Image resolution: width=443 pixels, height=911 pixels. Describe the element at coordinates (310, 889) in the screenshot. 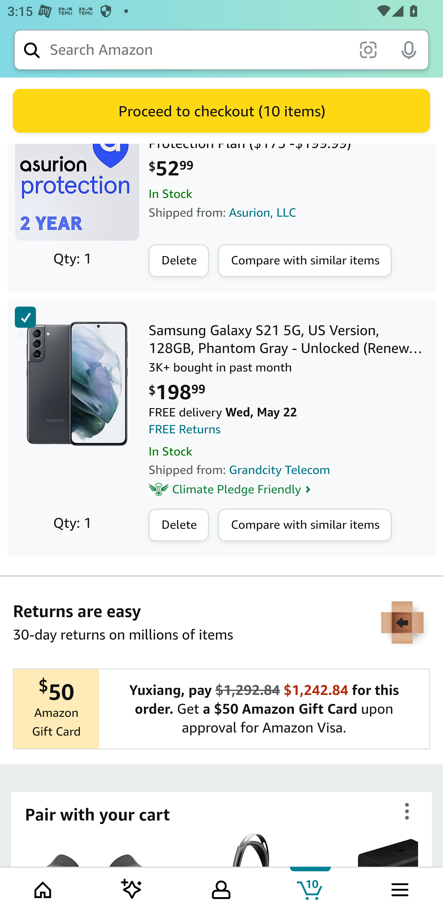

I see `Cart 10 items Tab 4 of 5 10` at that location.